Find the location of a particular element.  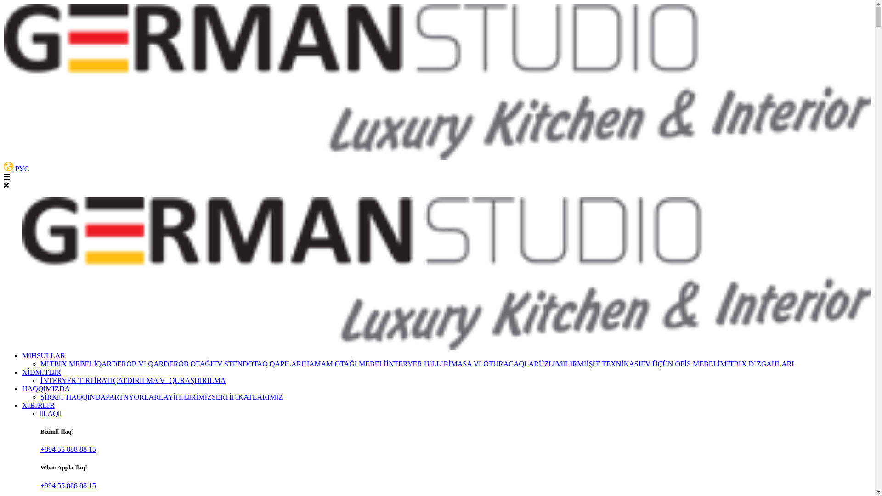

HAQQIMIZDA is located at coordinates (49, 389).